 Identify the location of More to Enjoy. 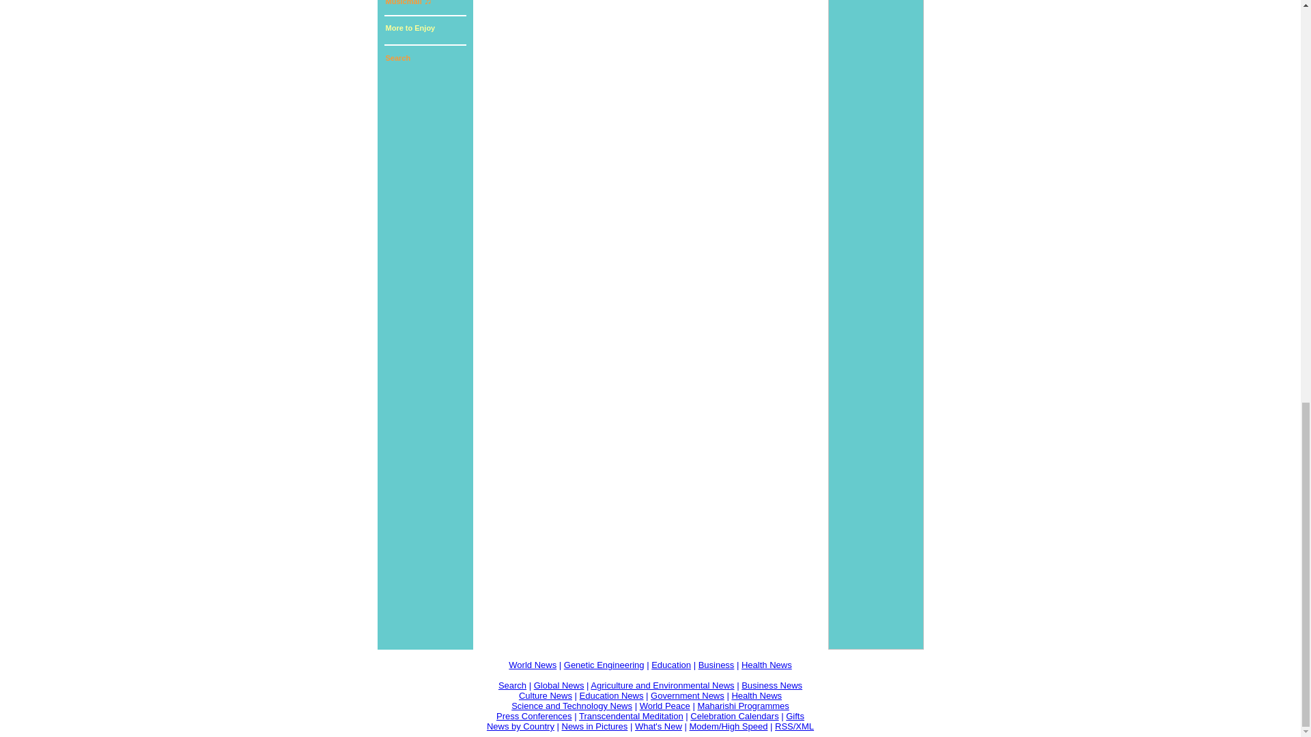
(423, 29).